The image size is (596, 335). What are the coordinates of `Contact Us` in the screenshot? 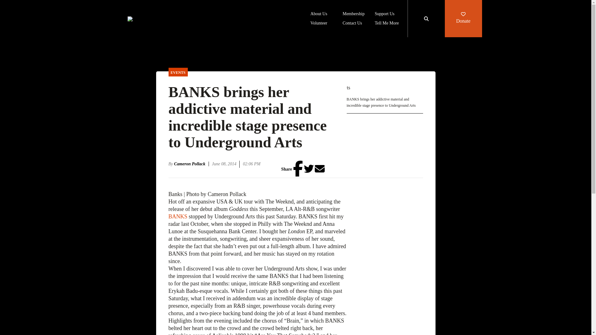 It's located at (353, 24).